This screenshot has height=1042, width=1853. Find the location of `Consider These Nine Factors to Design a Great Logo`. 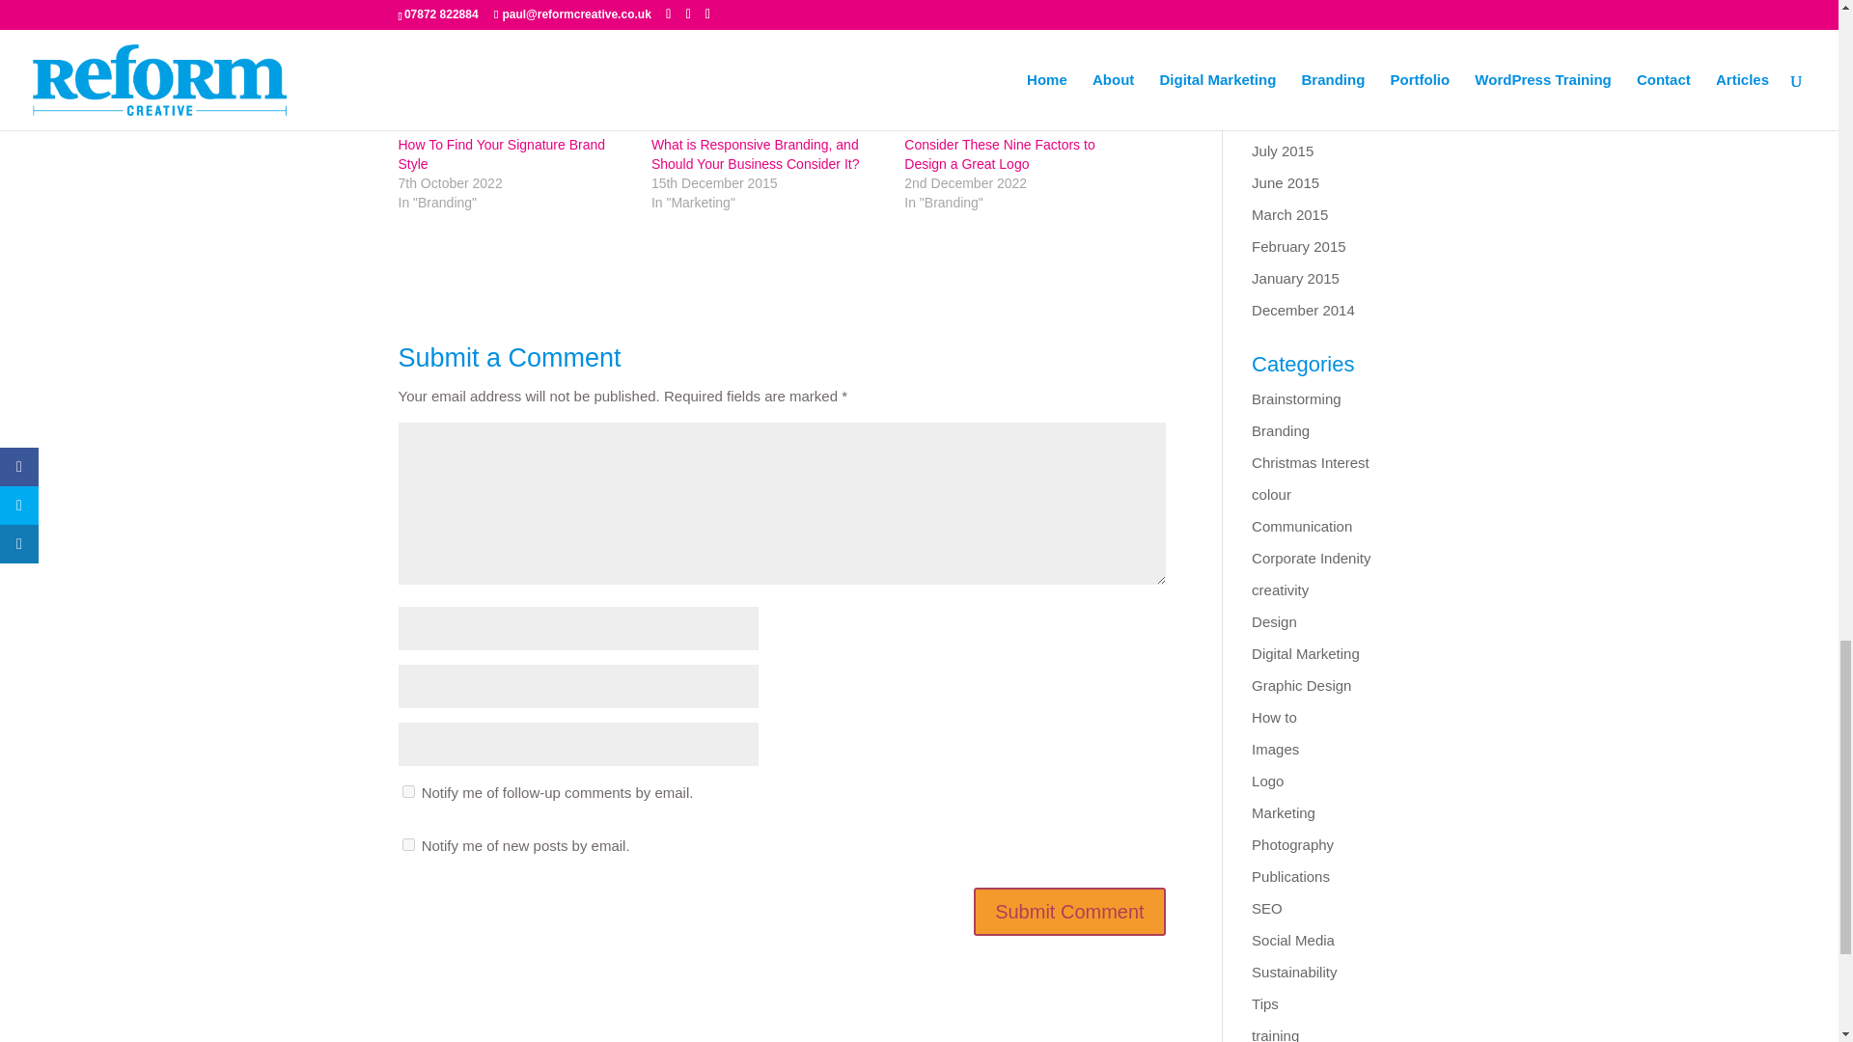

Consider These Nine Factors to Design a Great Logo is located at coordinates (999, 154).